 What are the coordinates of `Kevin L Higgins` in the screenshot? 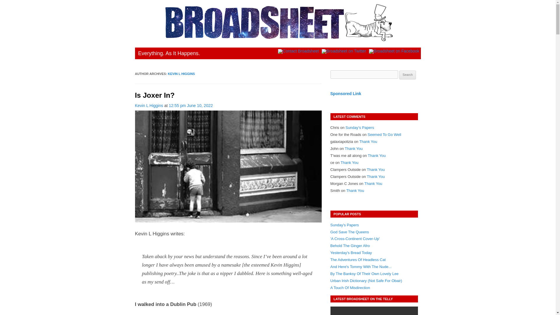 It's located at (149, 106).